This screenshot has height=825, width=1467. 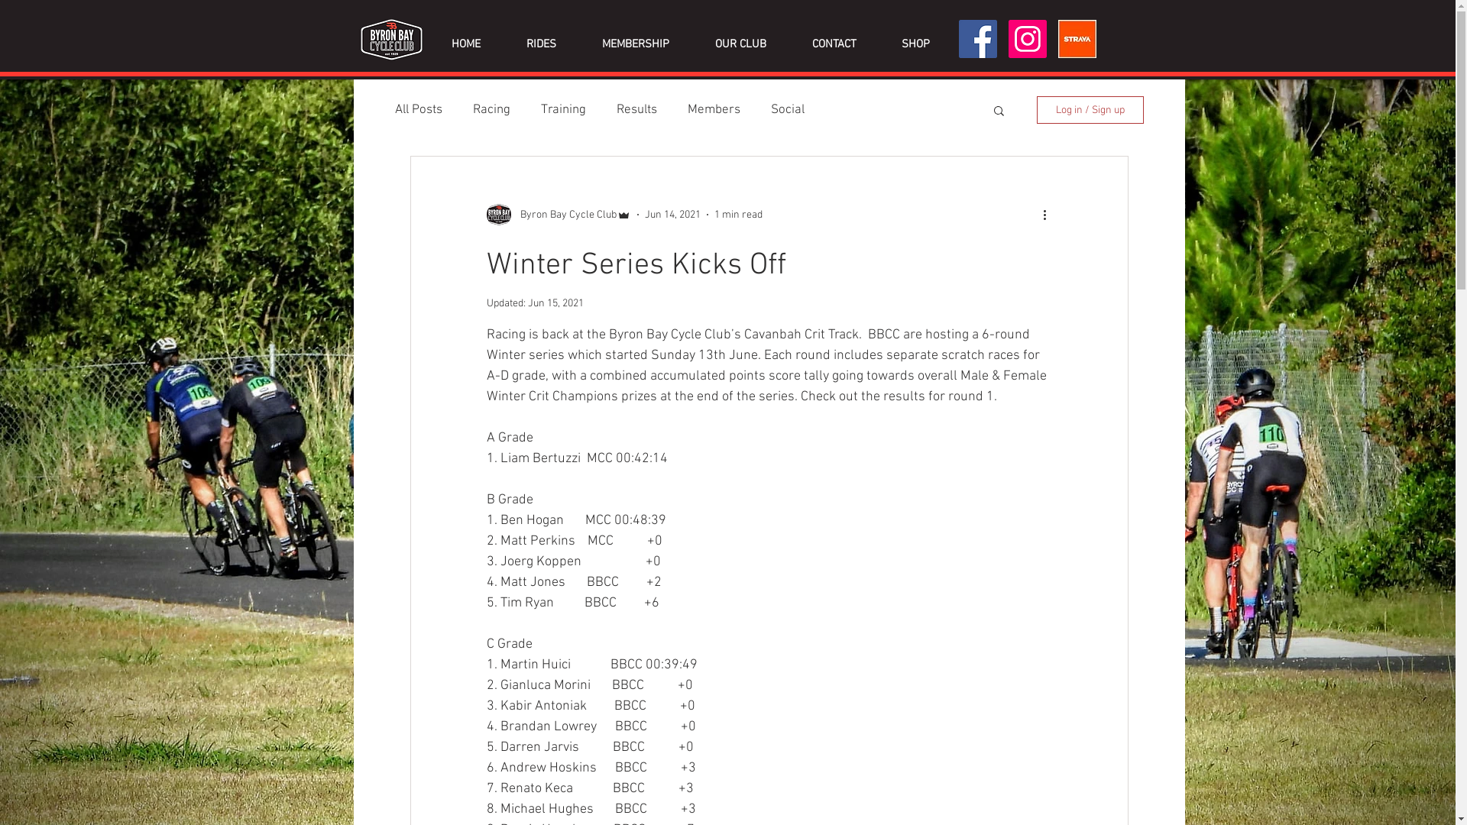 What do you see at coordinates (834, 44) in the screenshot?
I see `CONTACT` at bounding box center [834, 44].